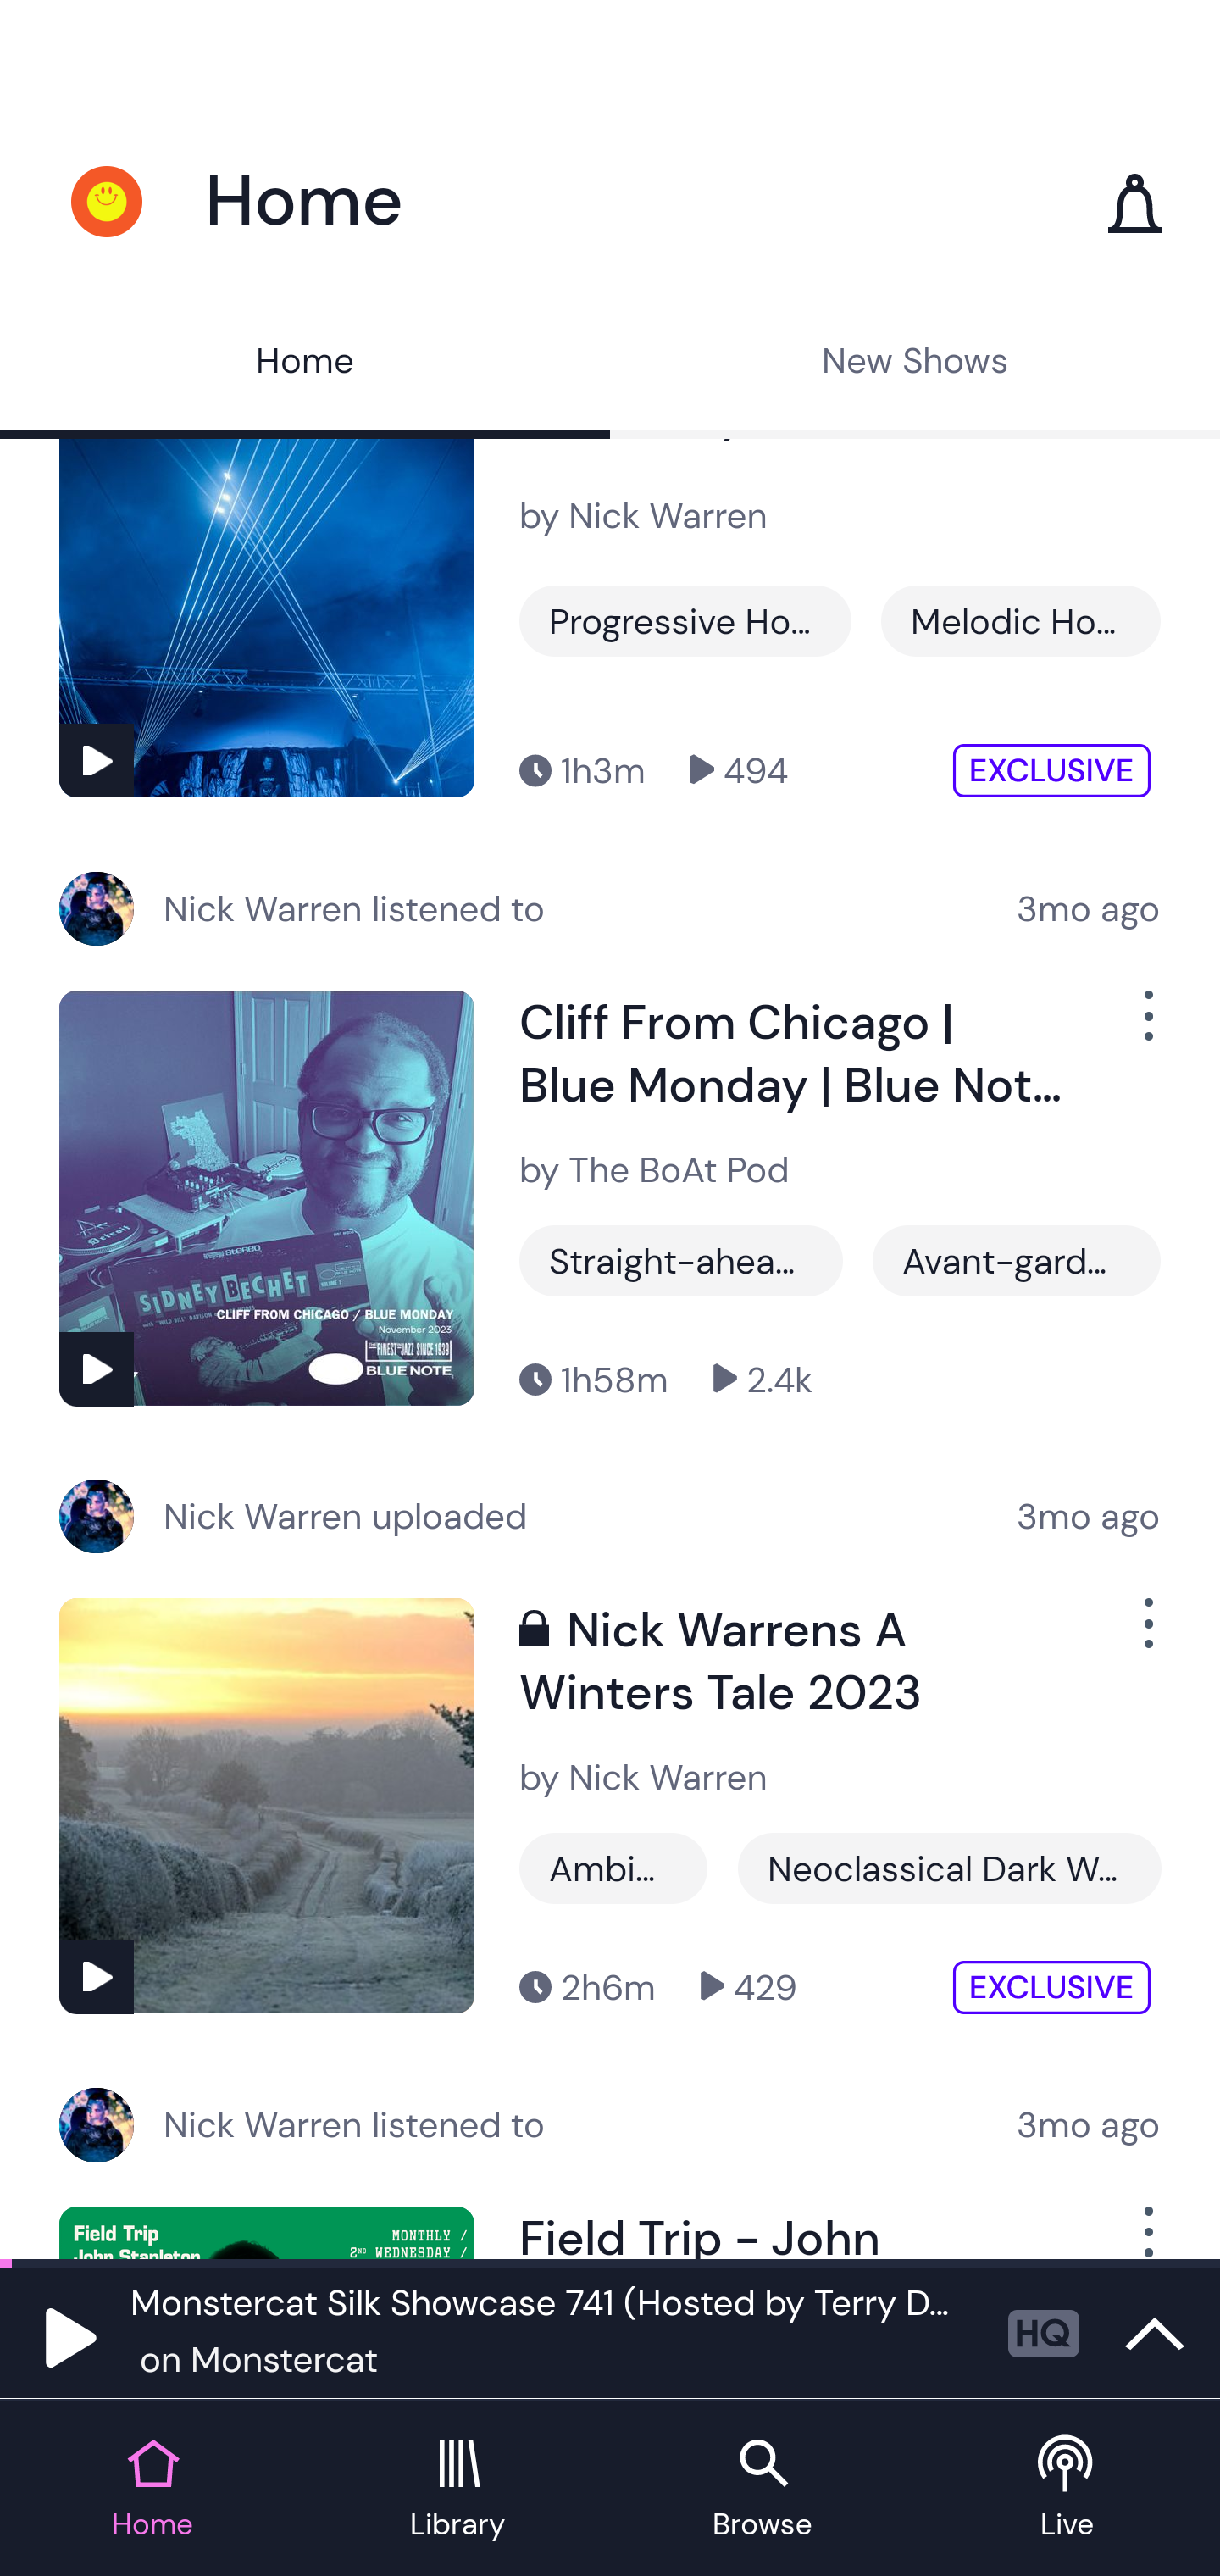  I want to click on Ambient, so click(613, 1868).